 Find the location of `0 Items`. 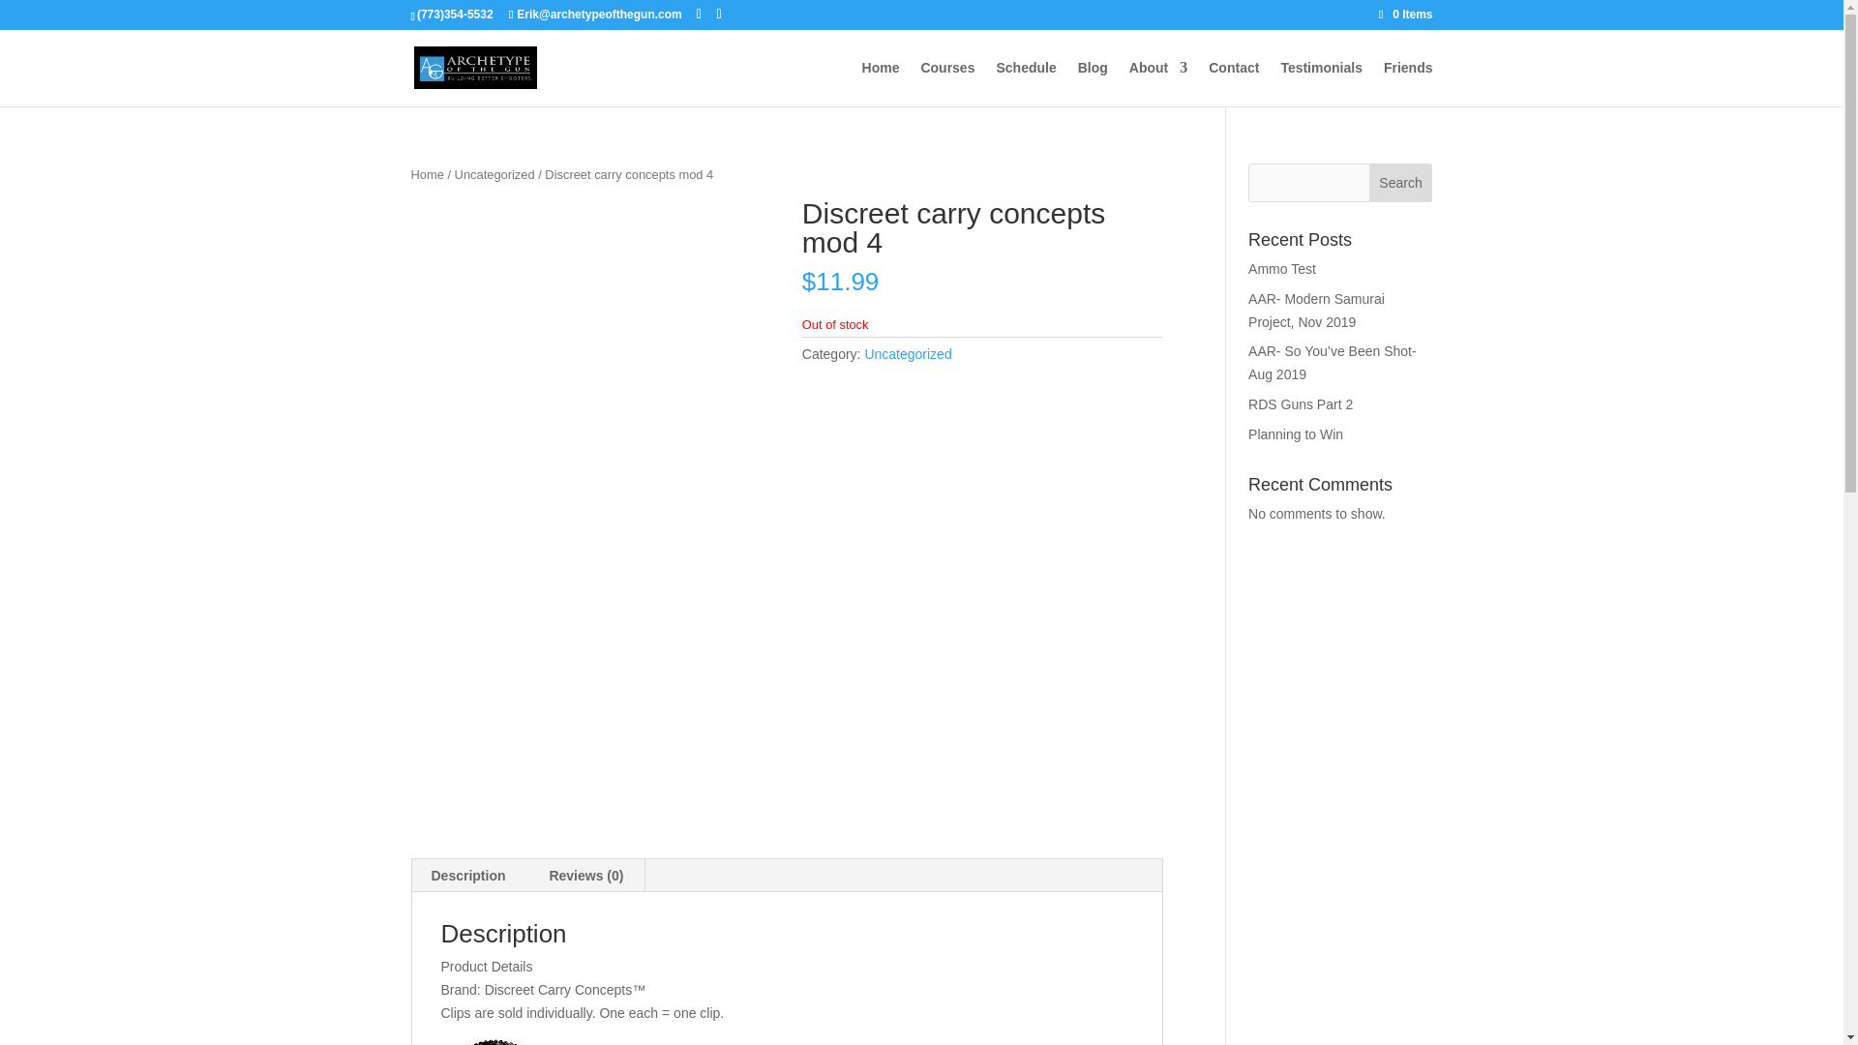

0 Items is located at coordinates (1405, 14).